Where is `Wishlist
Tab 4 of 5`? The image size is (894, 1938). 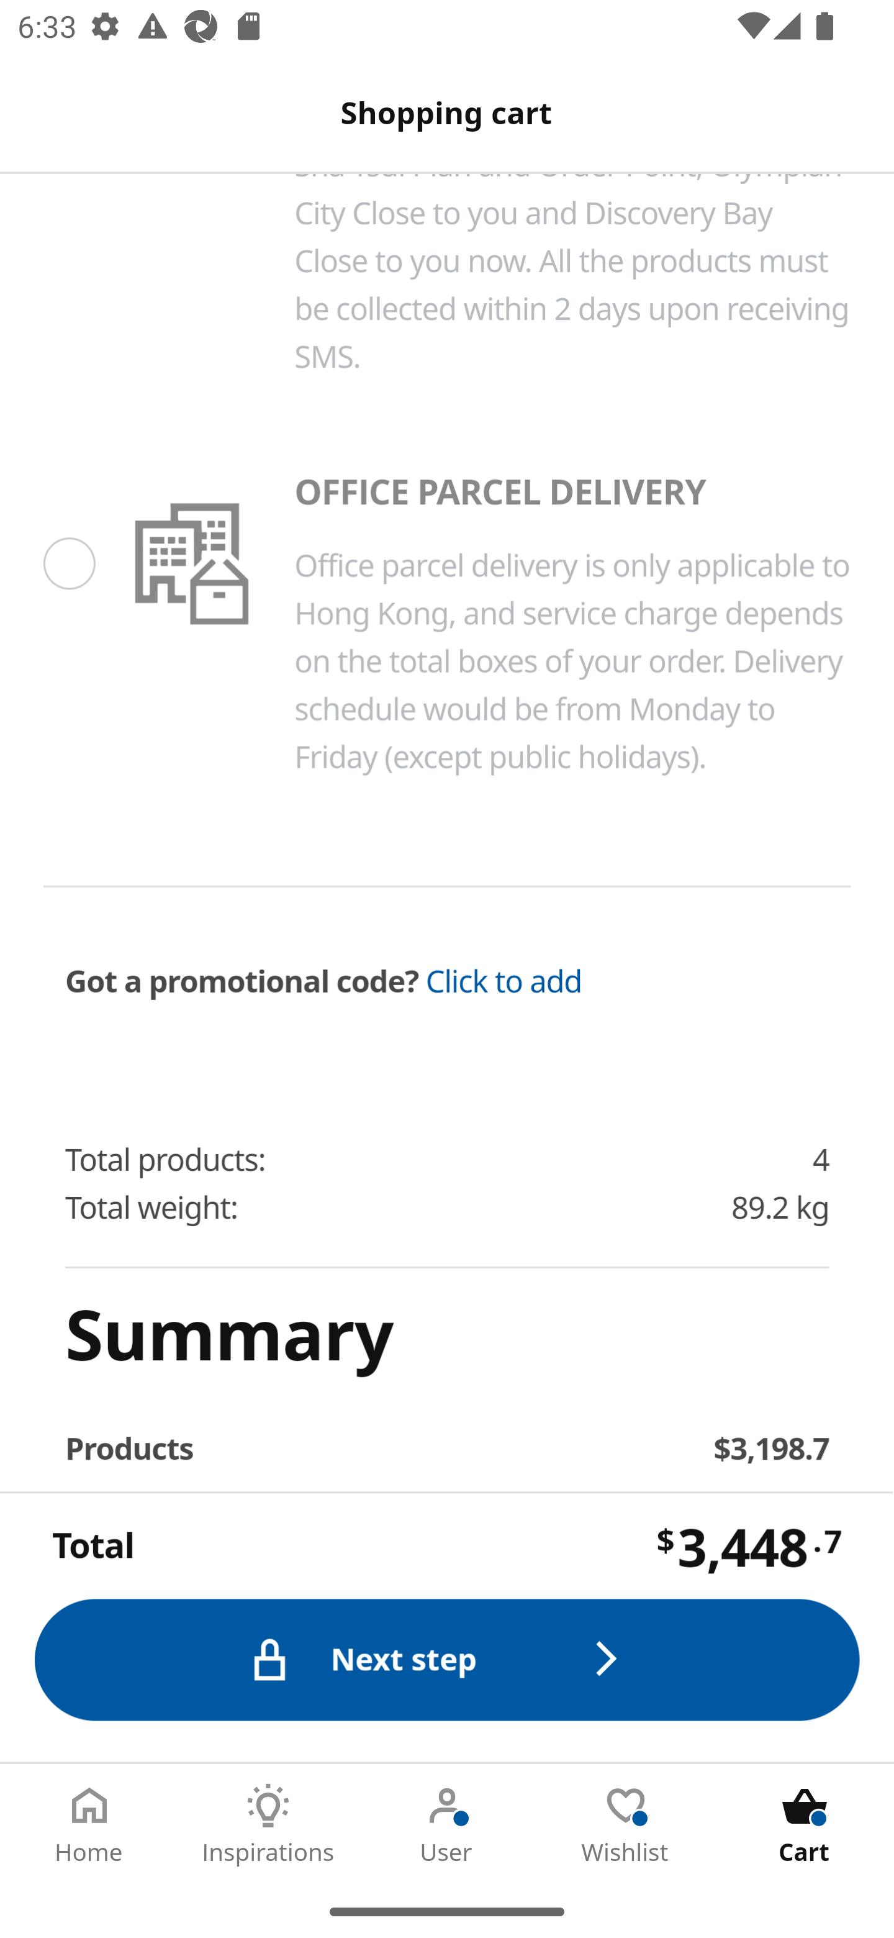 Wishlist
Tab 4 of 5 is located at coordinates (626, 1824).